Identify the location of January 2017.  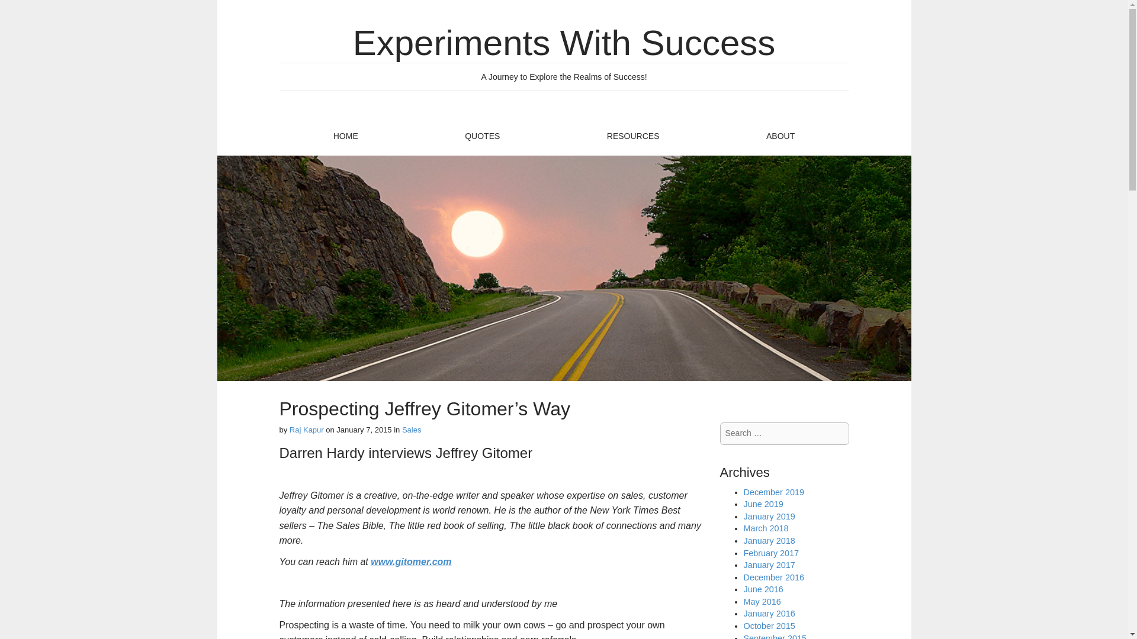
(769, 565).